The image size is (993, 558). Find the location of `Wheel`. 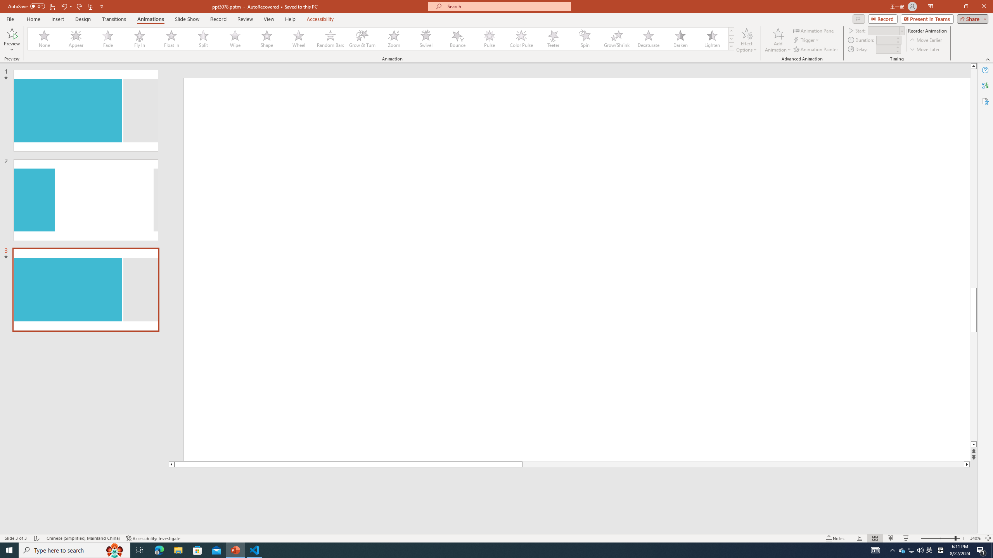

Wheel is located at coordinates (299, 39).